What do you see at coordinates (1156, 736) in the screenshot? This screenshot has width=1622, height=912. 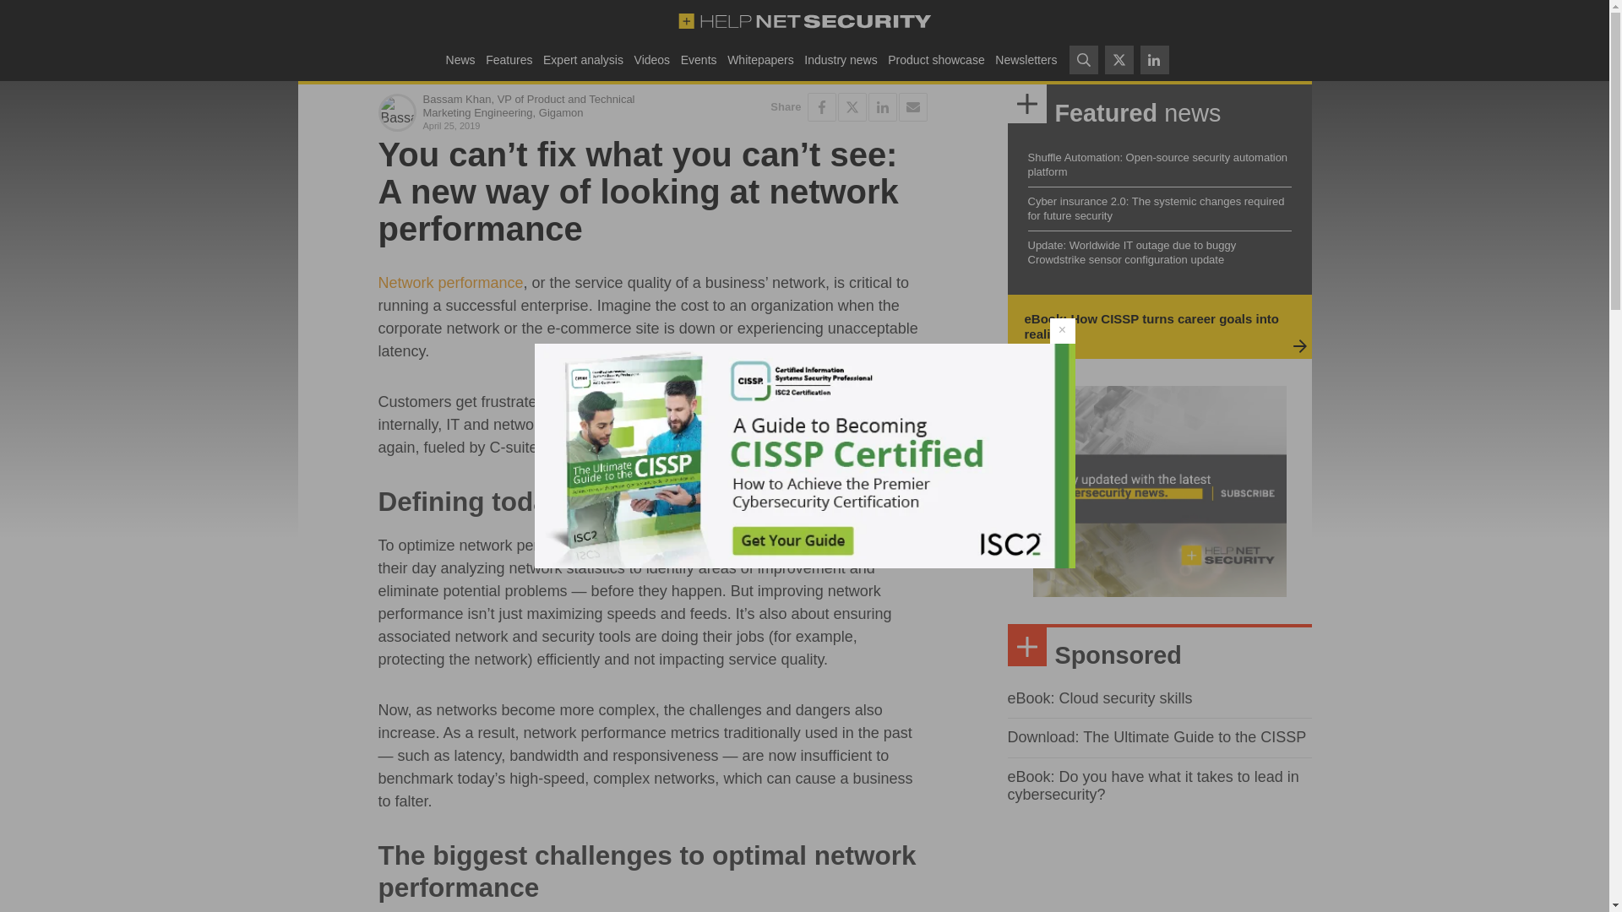 I see `Download: The Ultimate Guide to the CISSP` at bounding box center [1156, 736].